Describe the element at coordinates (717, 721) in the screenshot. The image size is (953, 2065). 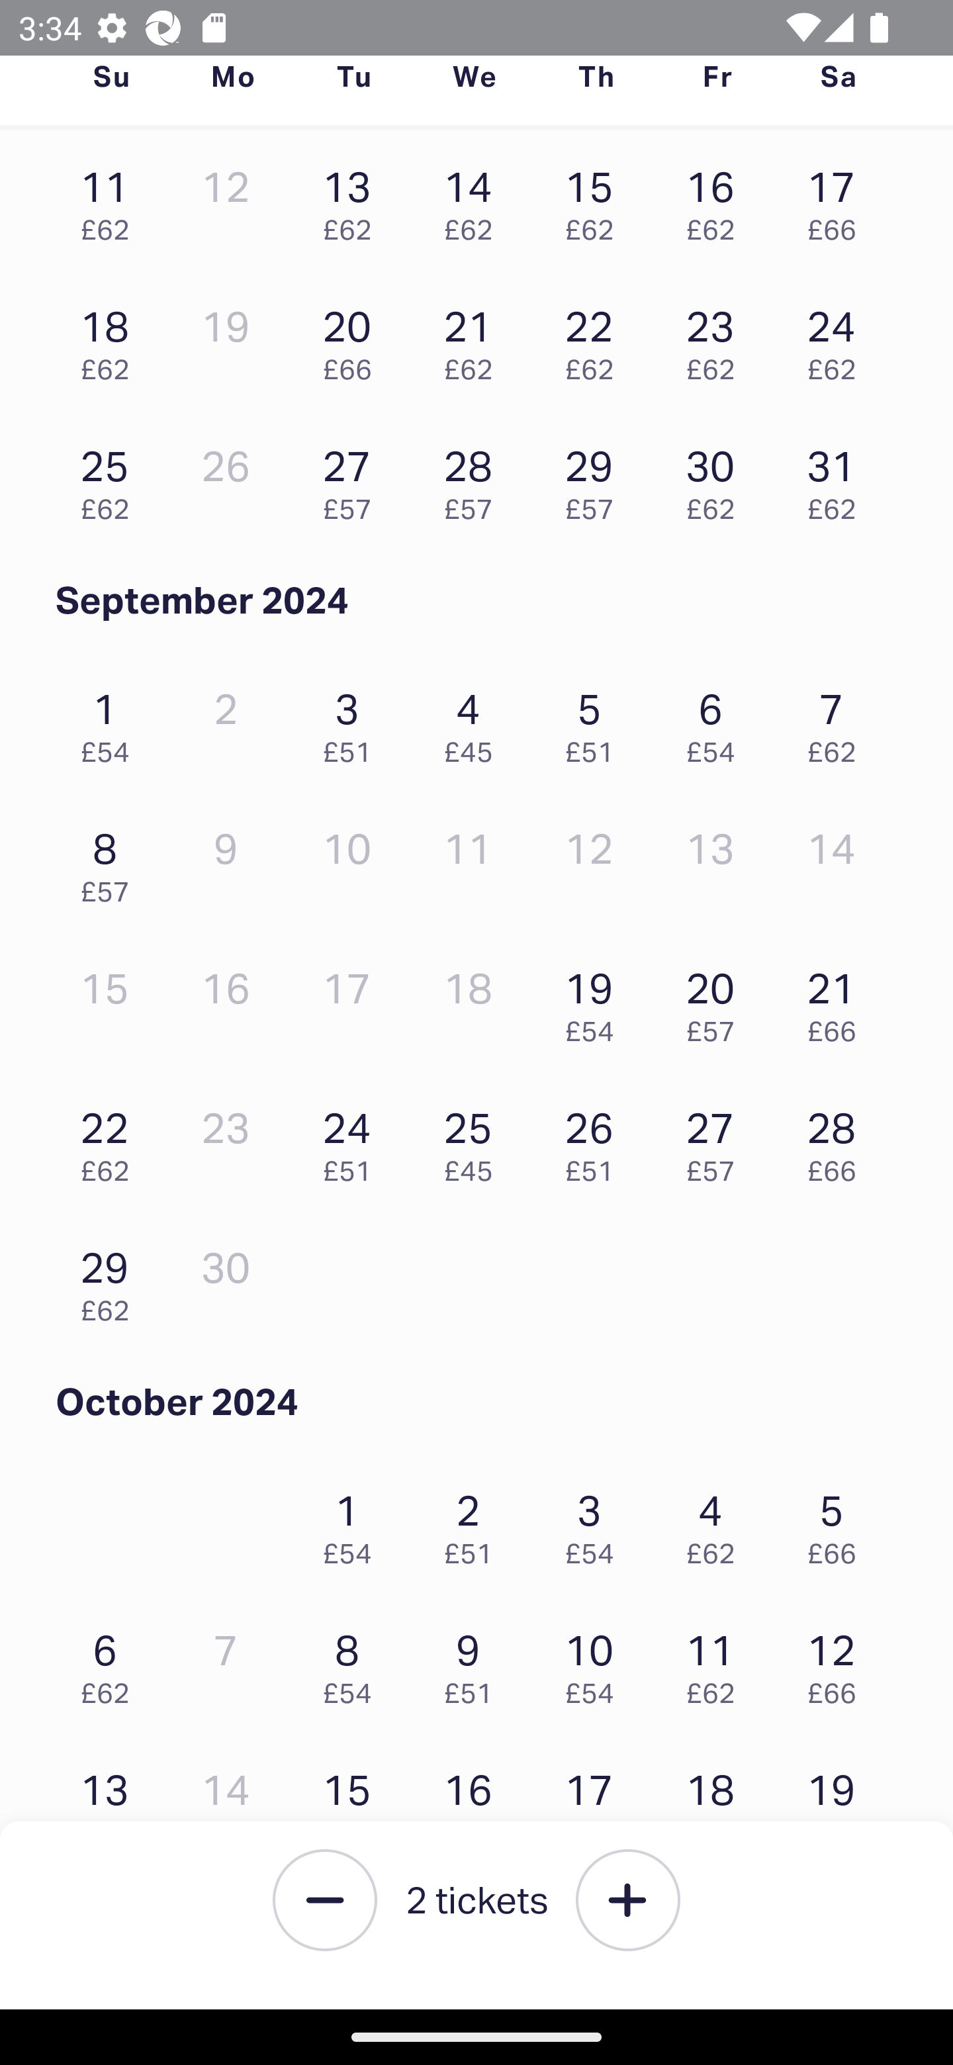
I see `6 £54` at that location.